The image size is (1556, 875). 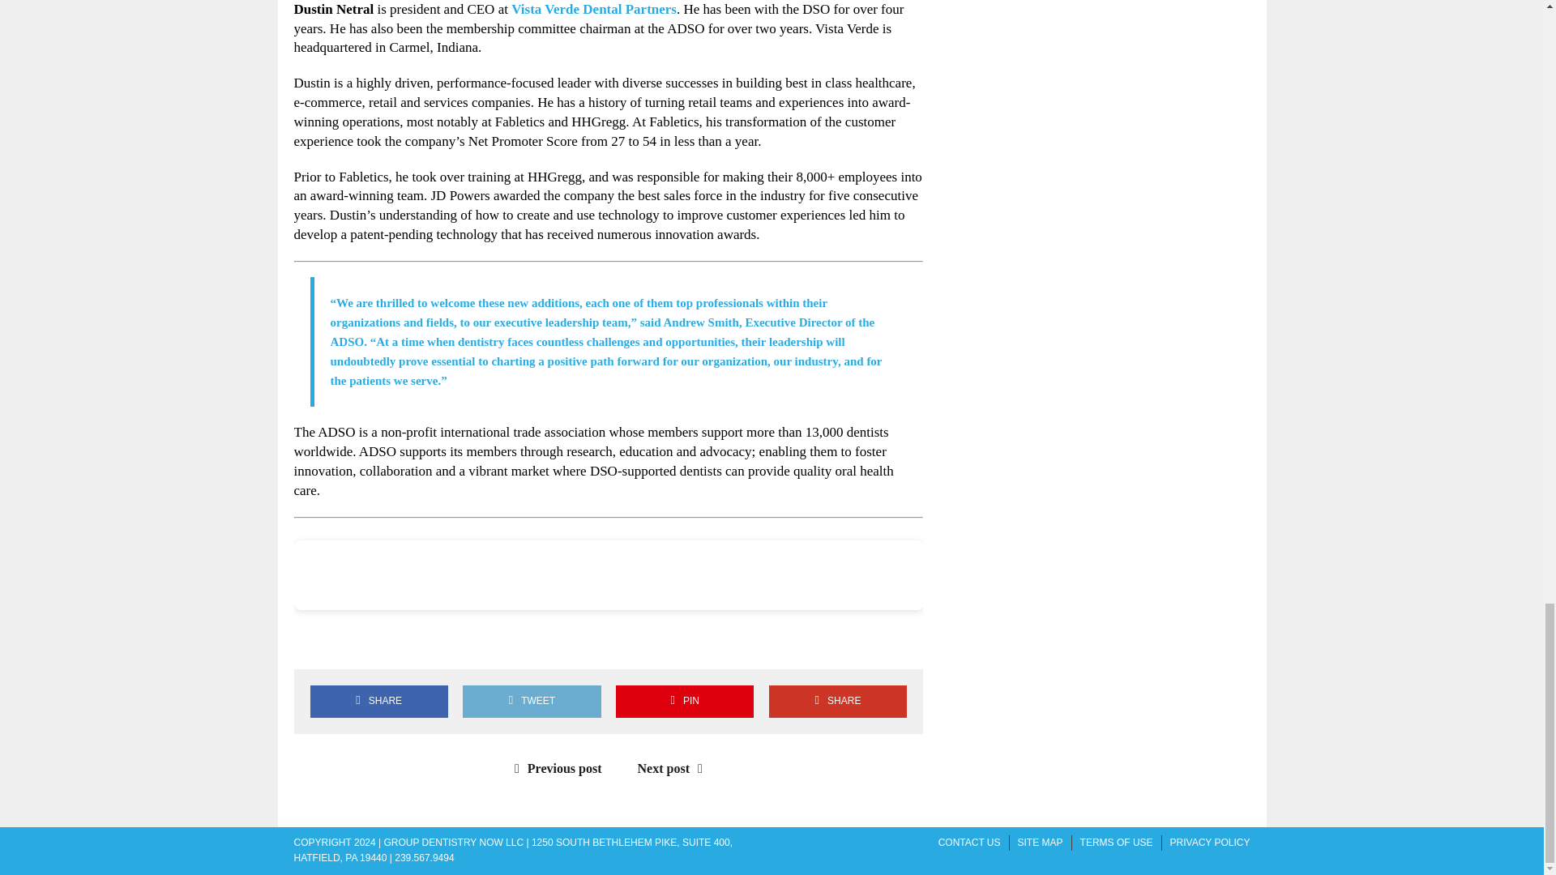 What do you see at coordinates (313, 642) in the screenshot?
I see `Share on Facebook` at bounding box center [313, 642].